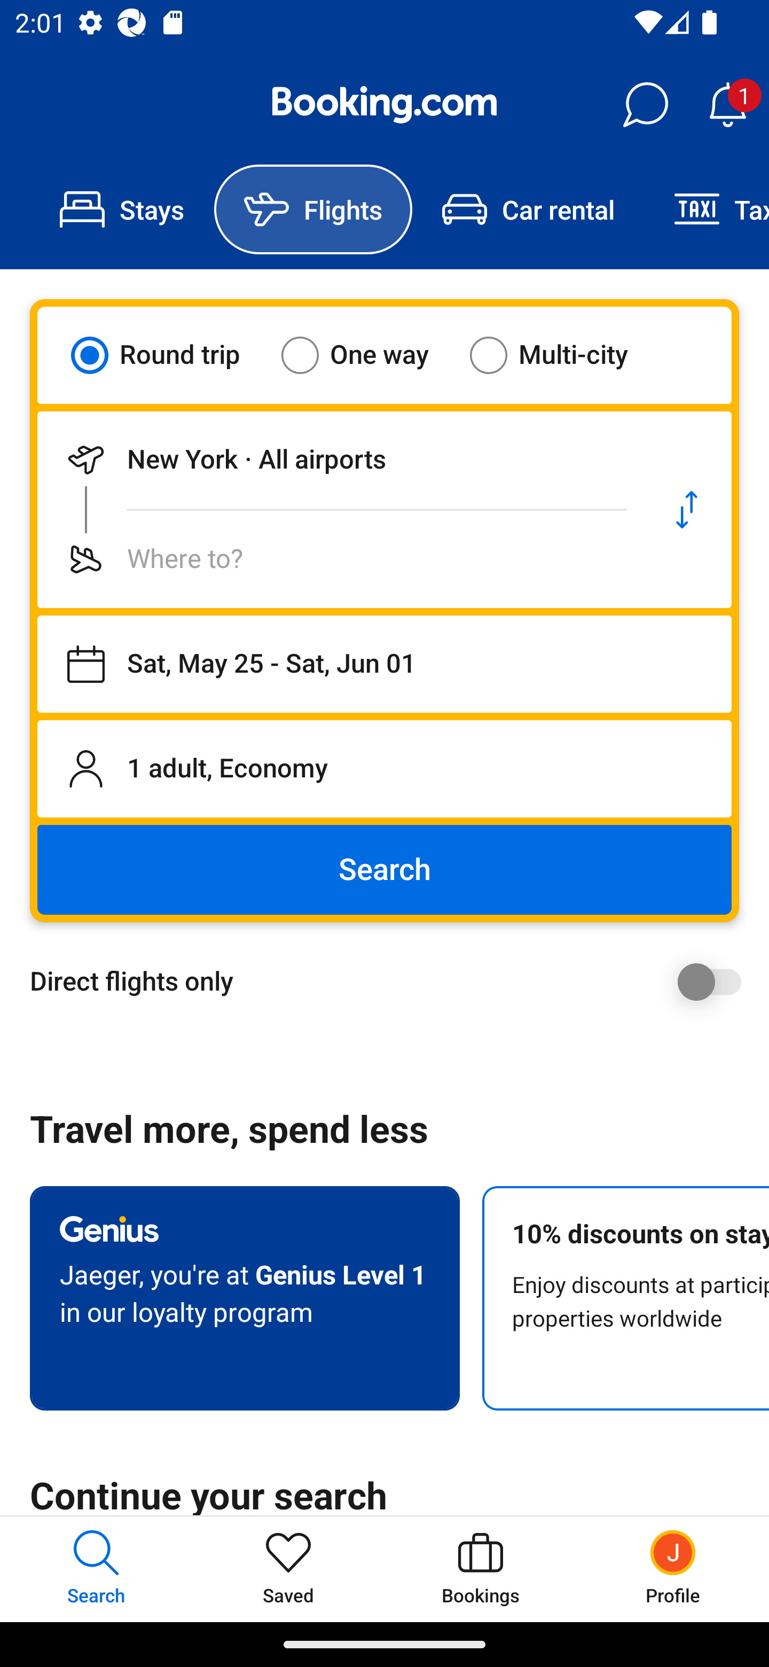  I want to click on Messages, so click(645, 105).